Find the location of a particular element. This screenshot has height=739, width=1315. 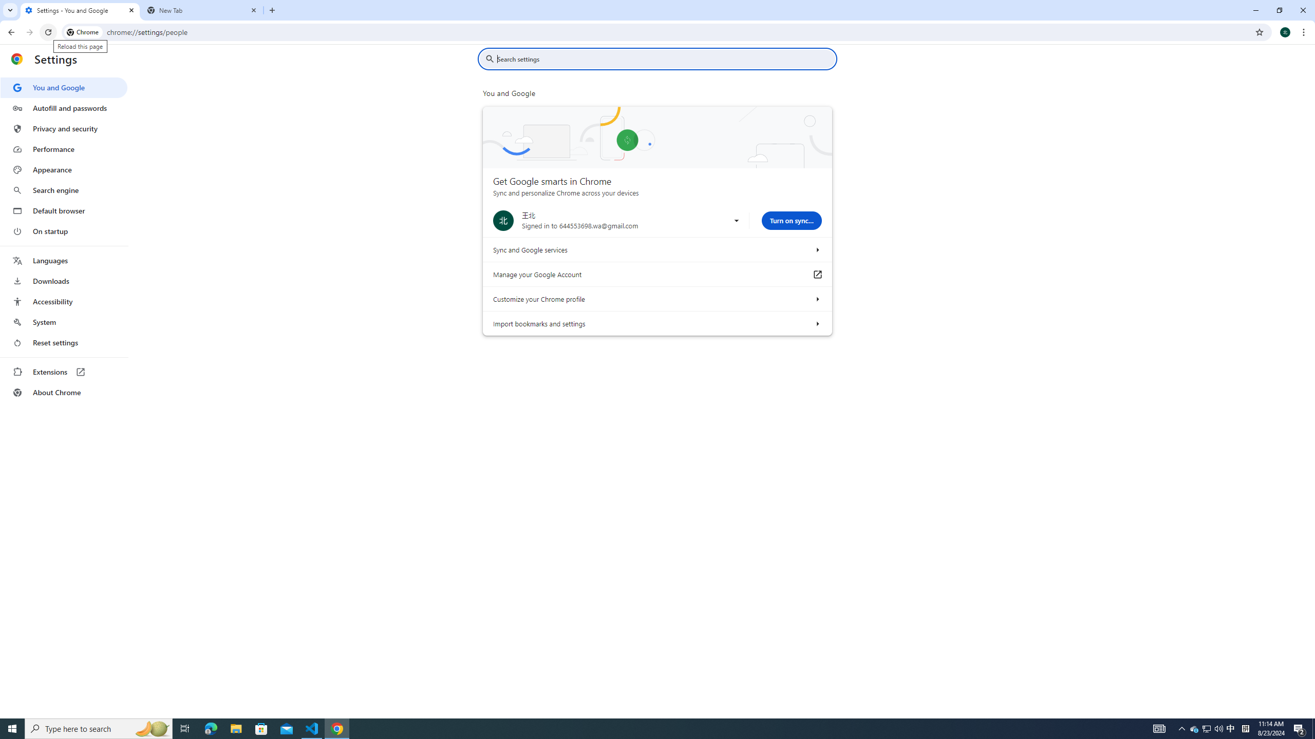

Appearance is located at coordinates (64, 170).